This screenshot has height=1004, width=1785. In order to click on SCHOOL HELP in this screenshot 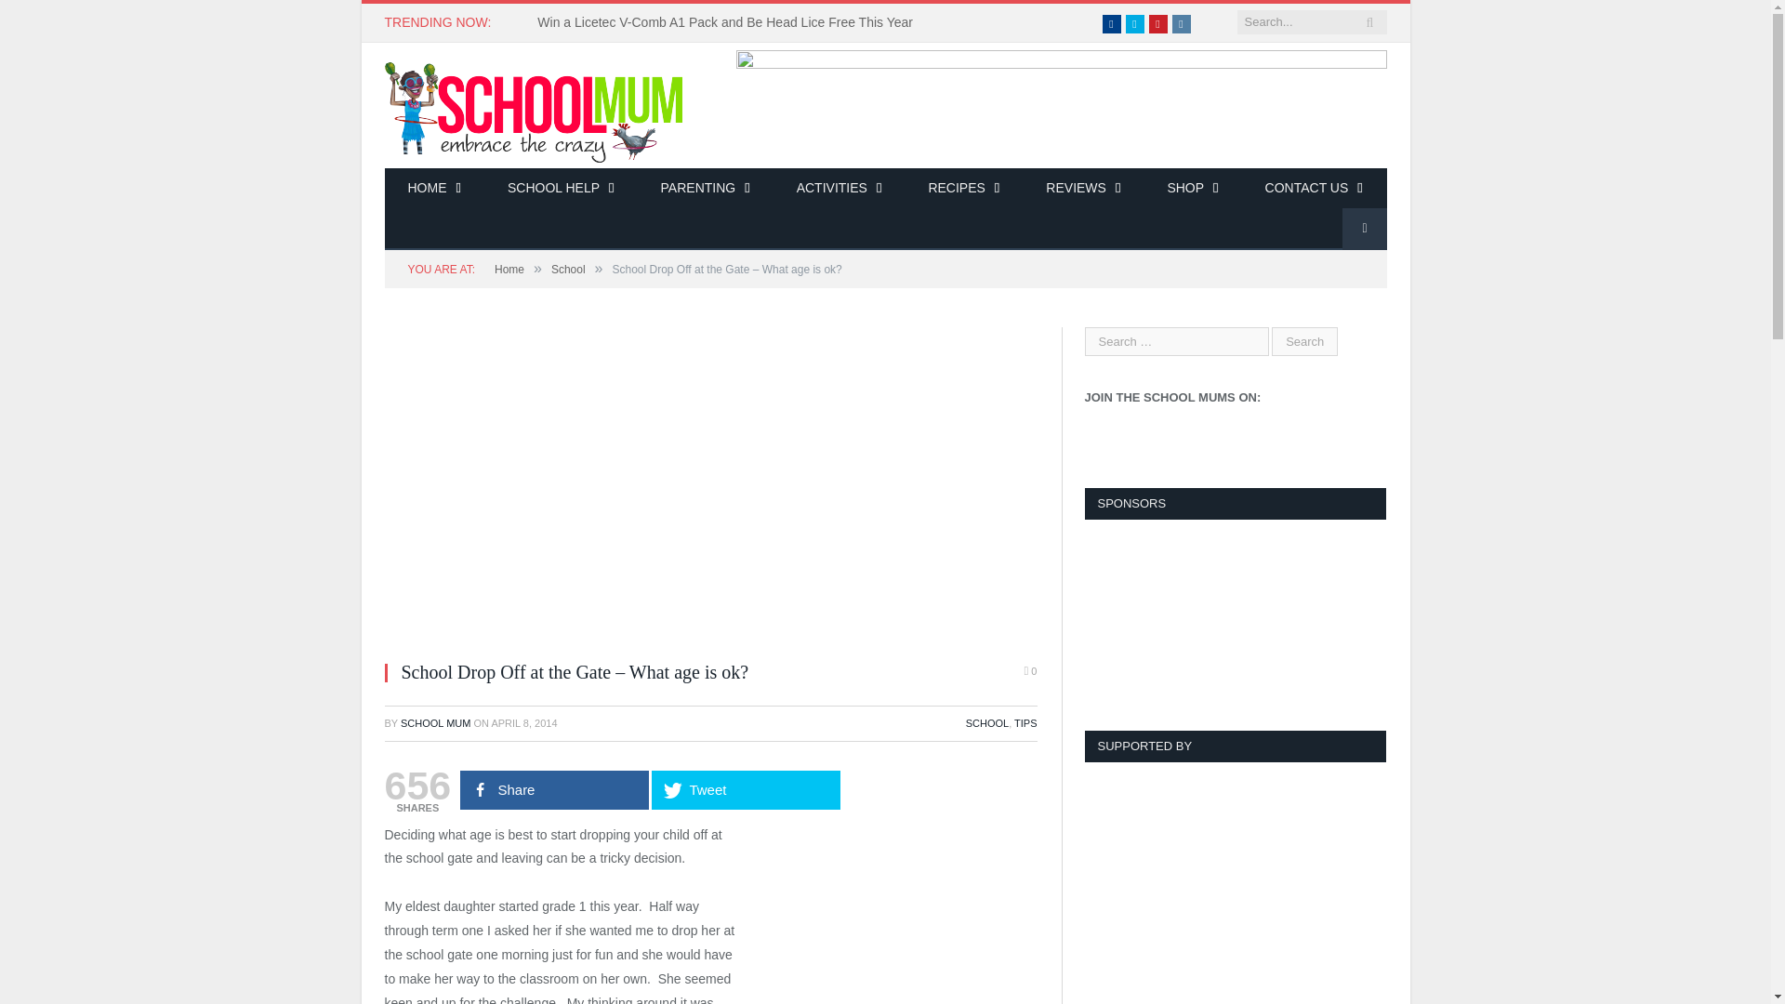, I will do `click(560, 189)`.